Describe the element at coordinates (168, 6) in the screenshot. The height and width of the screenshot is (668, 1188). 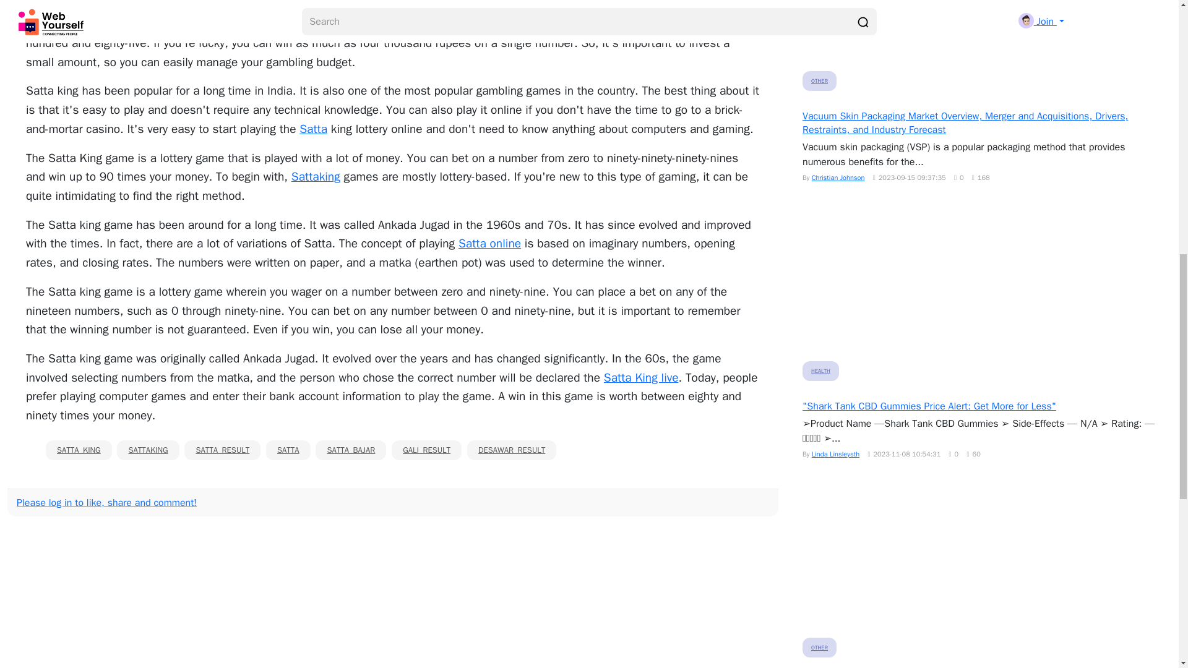
I see `Satta King online game` at that location.